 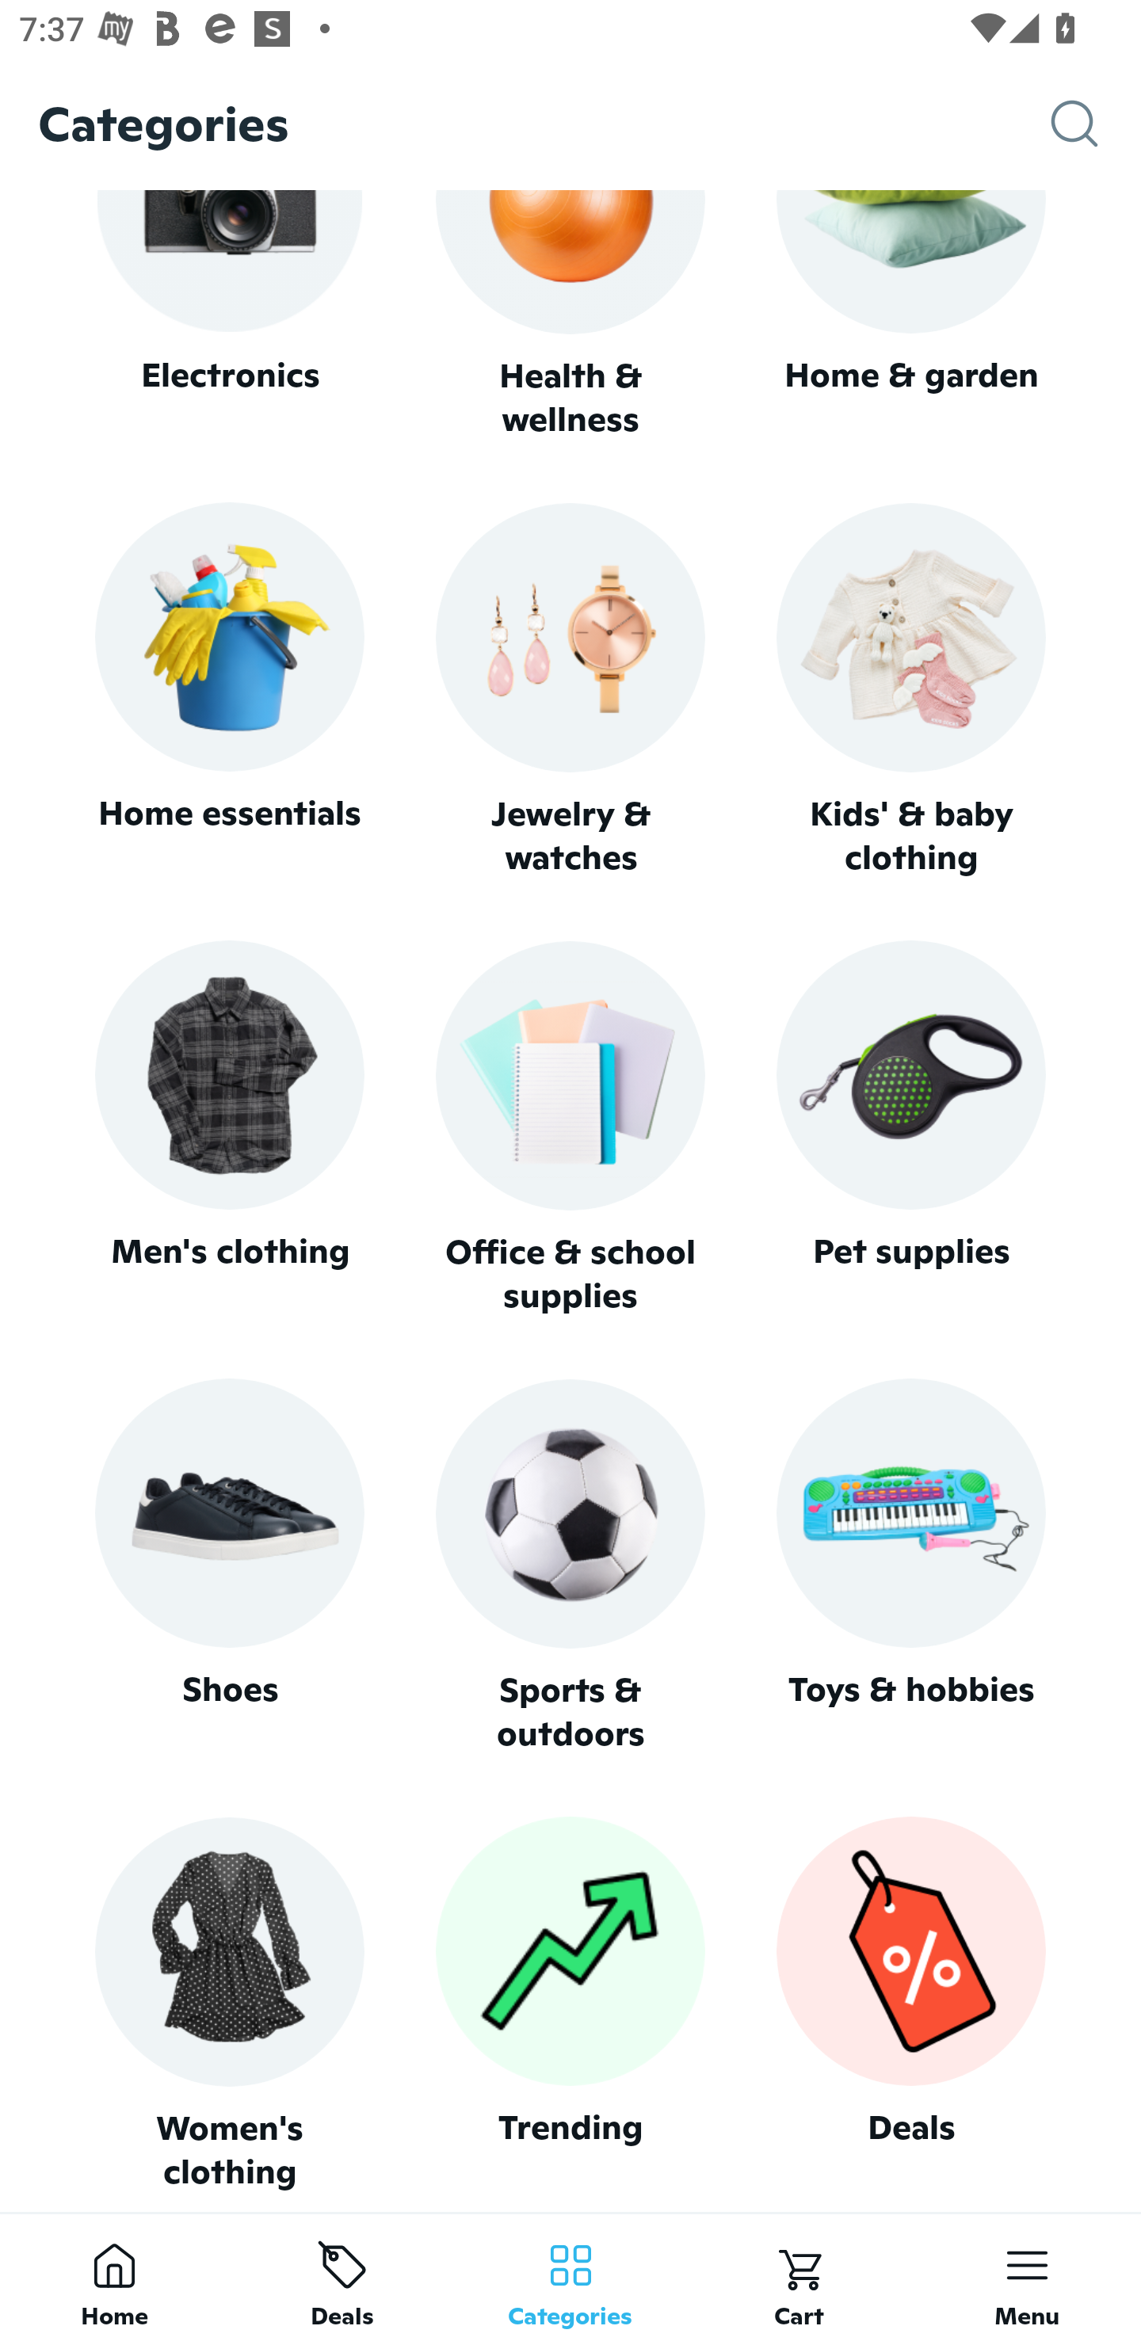 What do you see at coordinates (229, 1566) in the screenshot?
I see `Shoes` at bounding box center [229, 1566].